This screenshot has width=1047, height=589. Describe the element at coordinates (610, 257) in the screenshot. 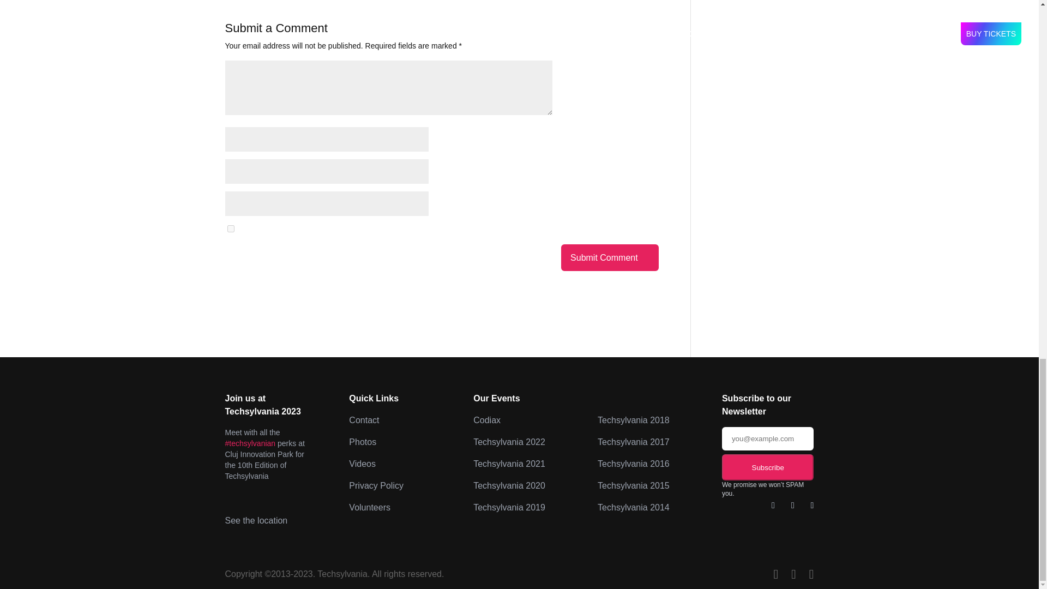

I see `Submit Comment` at that location.